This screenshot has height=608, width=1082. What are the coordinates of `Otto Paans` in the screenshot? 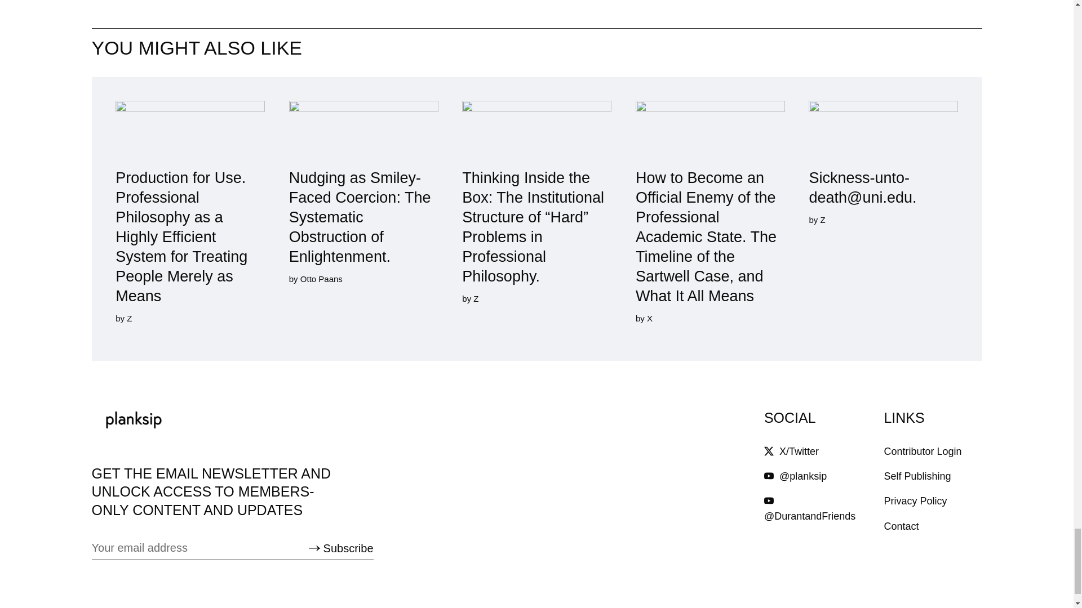 It's located at (320, 279).